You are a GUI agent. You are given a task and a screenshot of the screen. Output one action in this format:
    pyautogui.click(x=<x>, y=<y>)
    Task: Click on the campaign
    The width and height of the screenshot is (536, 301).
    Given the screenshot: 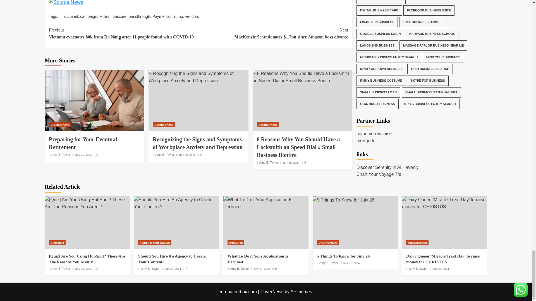 What is the action you would take?
    pyautogui.click(x=88, y=16)
    